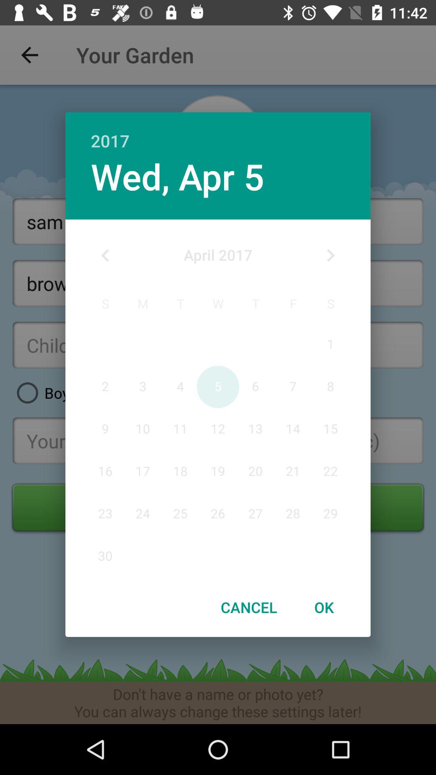 The width and height of the screenshot is (436, 775). Describe the element at coordinates (324, 607) in the screenshot. I see `press the ok item` at that location.